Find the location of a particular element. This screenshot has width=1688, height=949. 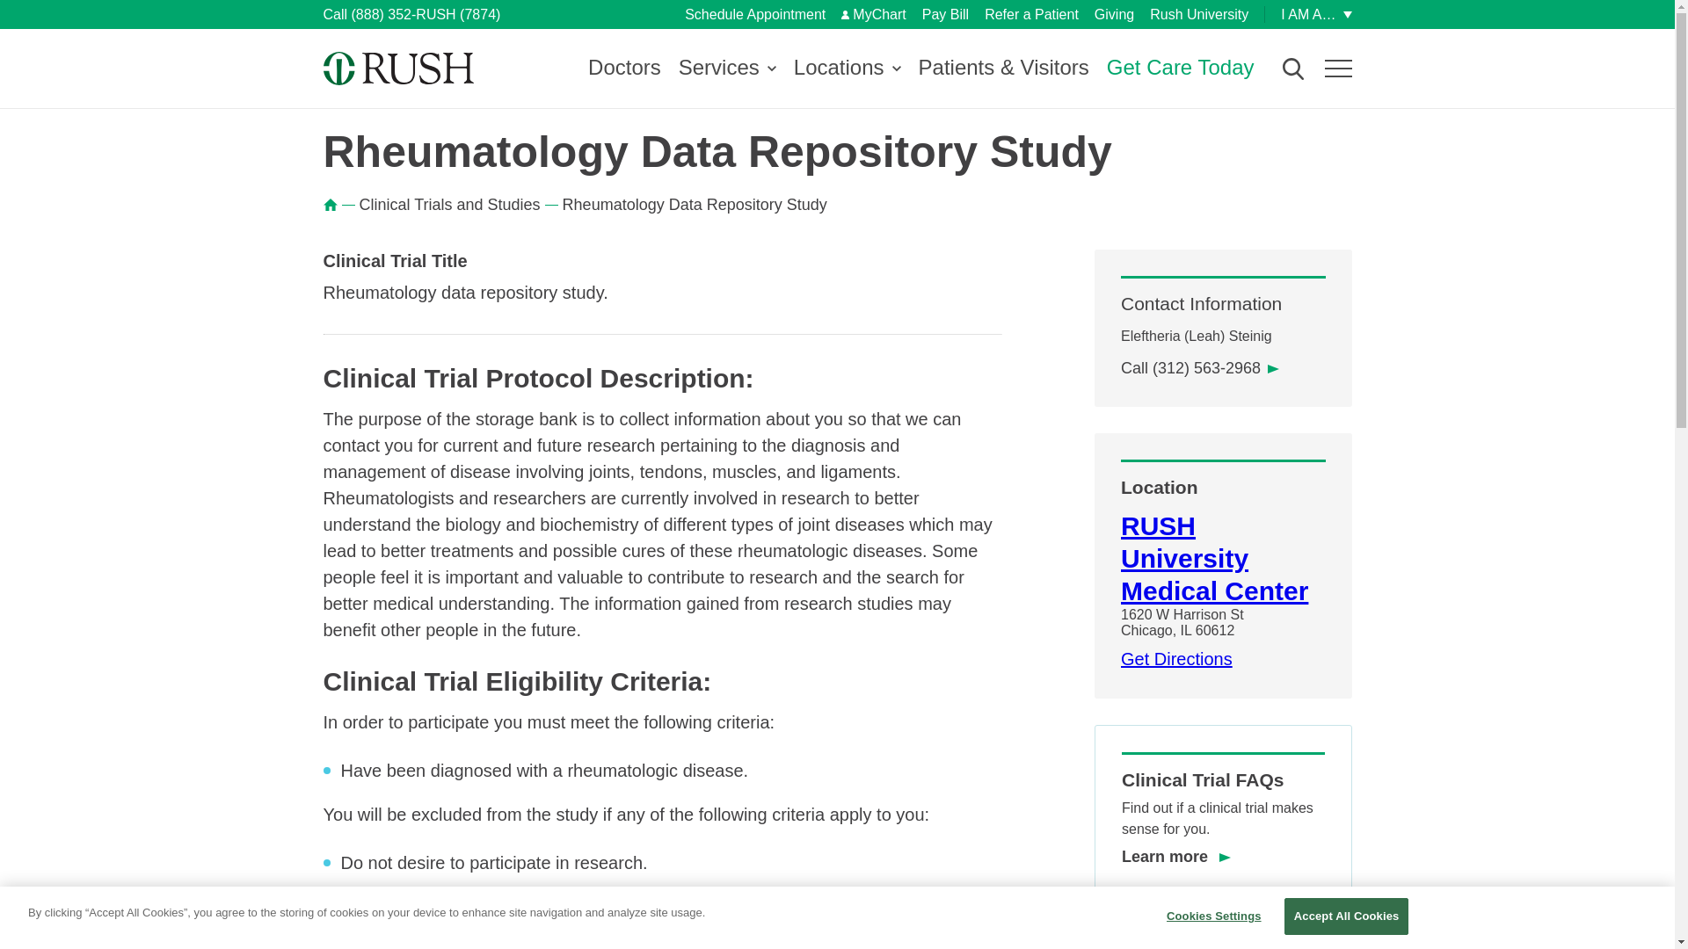

Pay Bill is located at coordinates (945, 14).